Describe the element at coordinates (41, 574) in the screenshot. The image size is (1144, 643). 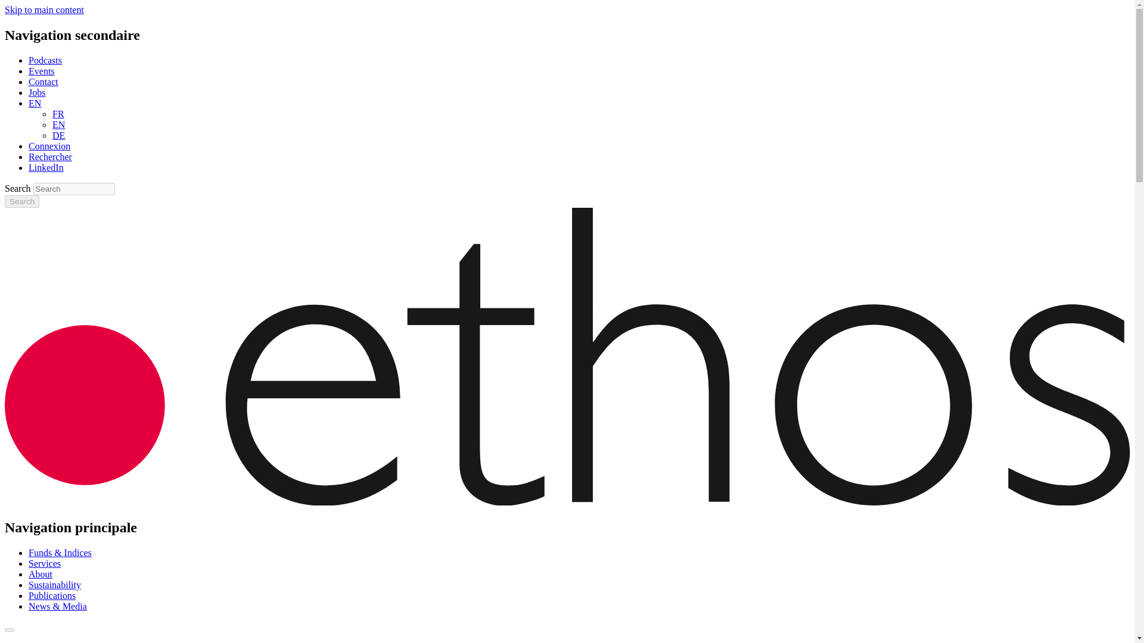
I see `About` at that location.